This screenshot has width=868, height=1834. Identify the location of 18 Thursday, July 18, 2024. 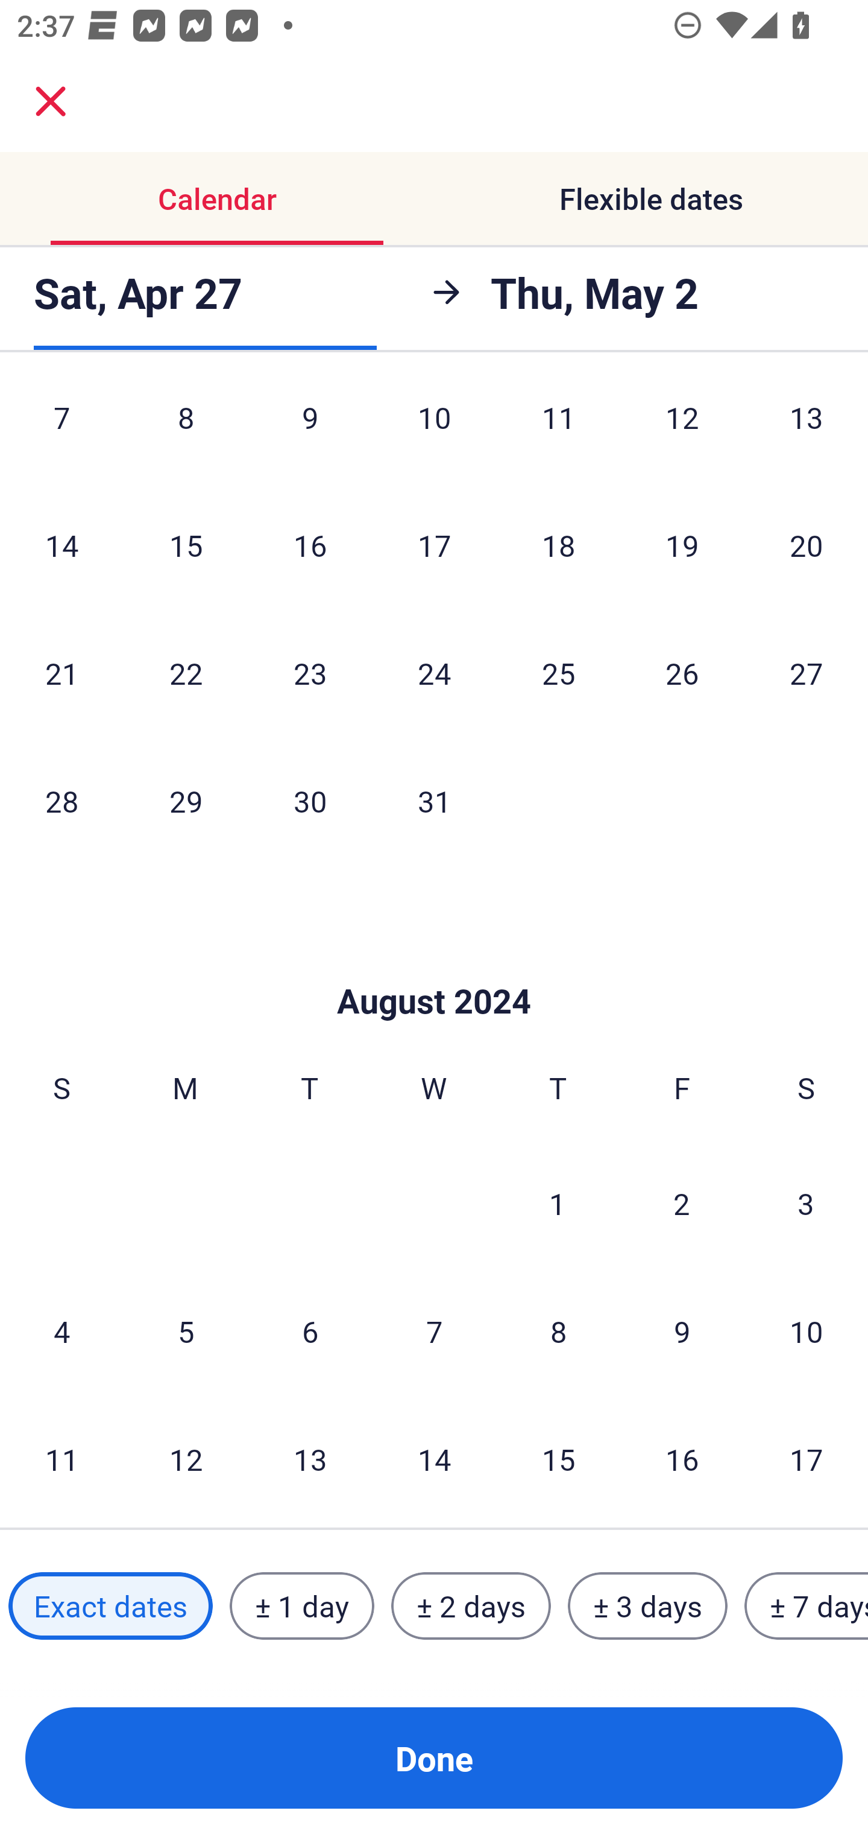
(558, 544).